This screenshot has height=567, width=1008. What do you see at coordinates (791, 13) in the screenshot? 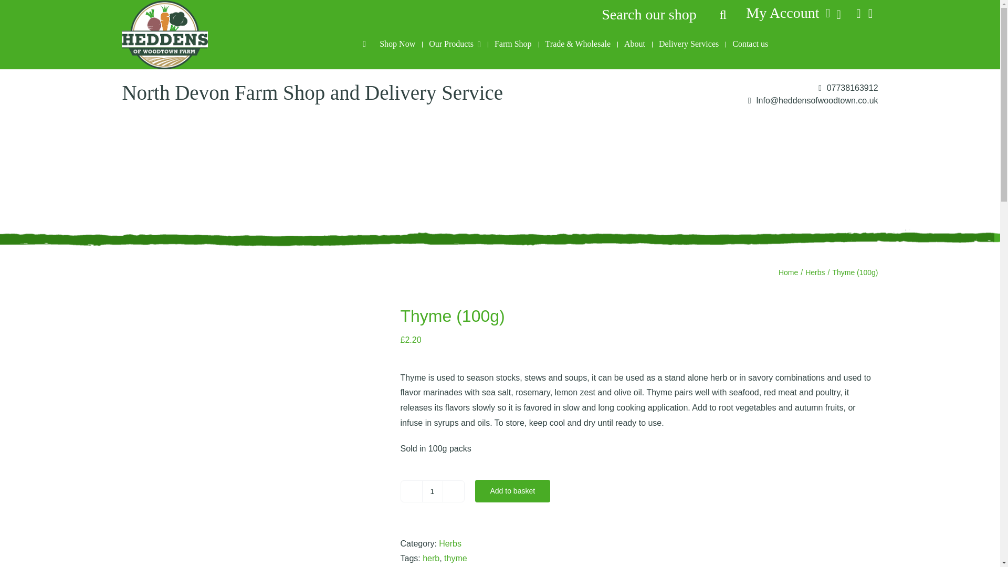
I see `My Account` at bounding box center [791, 13].